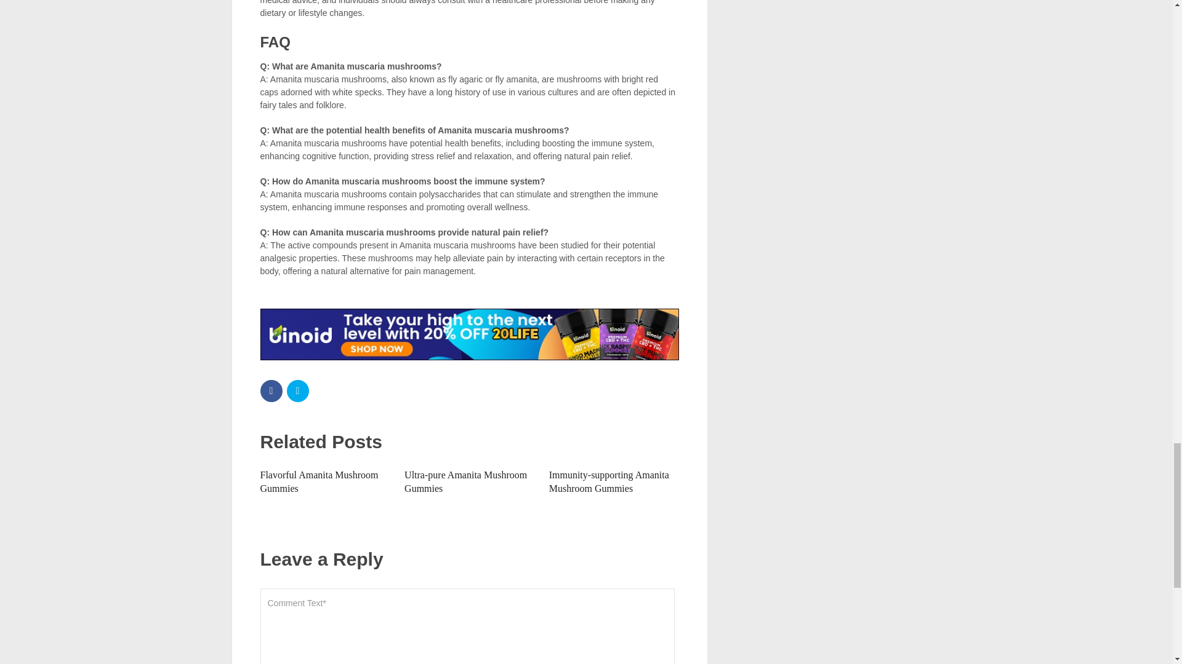 The width and height of the screenshot is (1182, 664). I want to click on Ultra-pure Amanita Mushroom Gummies, so click(465, 481).